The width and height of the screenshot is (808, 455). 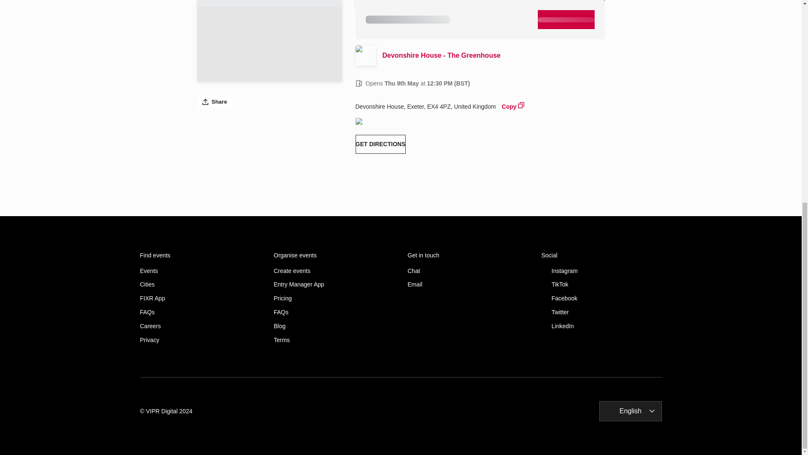 What do you see at coordinates (601, 298) in the screenshot?
I see `Facebook` at bounding box center [601, 298].